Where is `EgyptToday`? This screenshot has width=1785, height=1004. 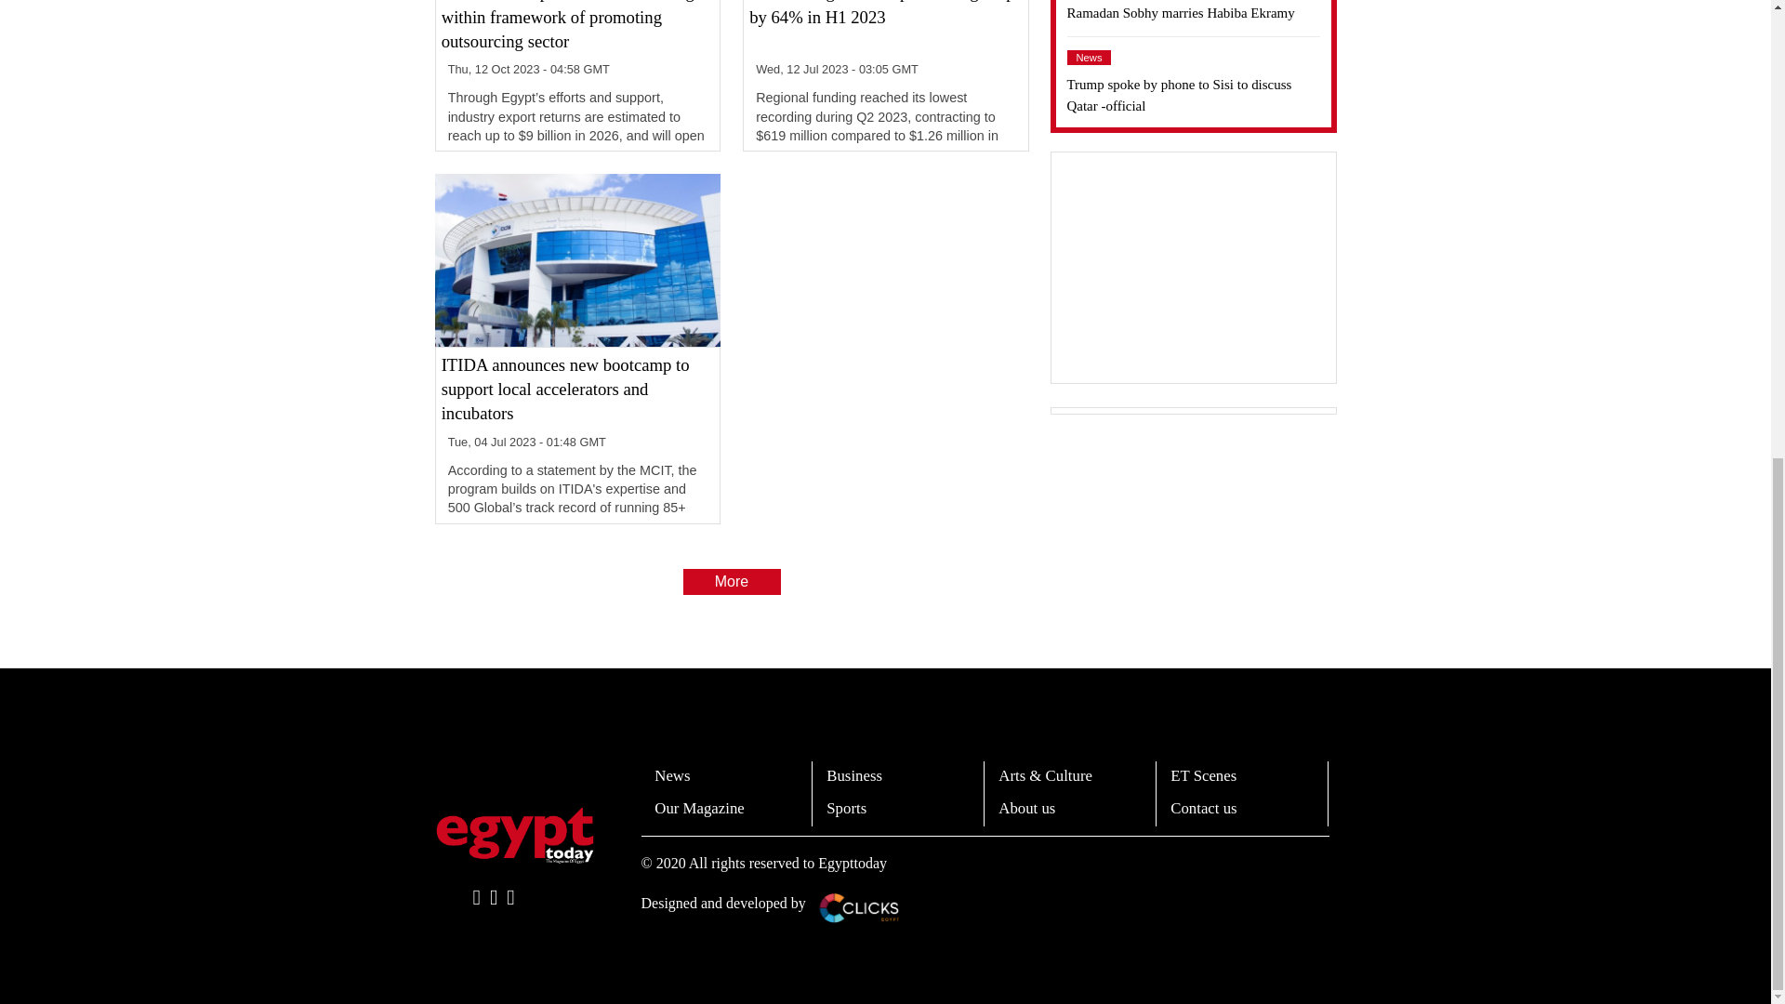
EgyptToday is located at coordinates (515, 835).